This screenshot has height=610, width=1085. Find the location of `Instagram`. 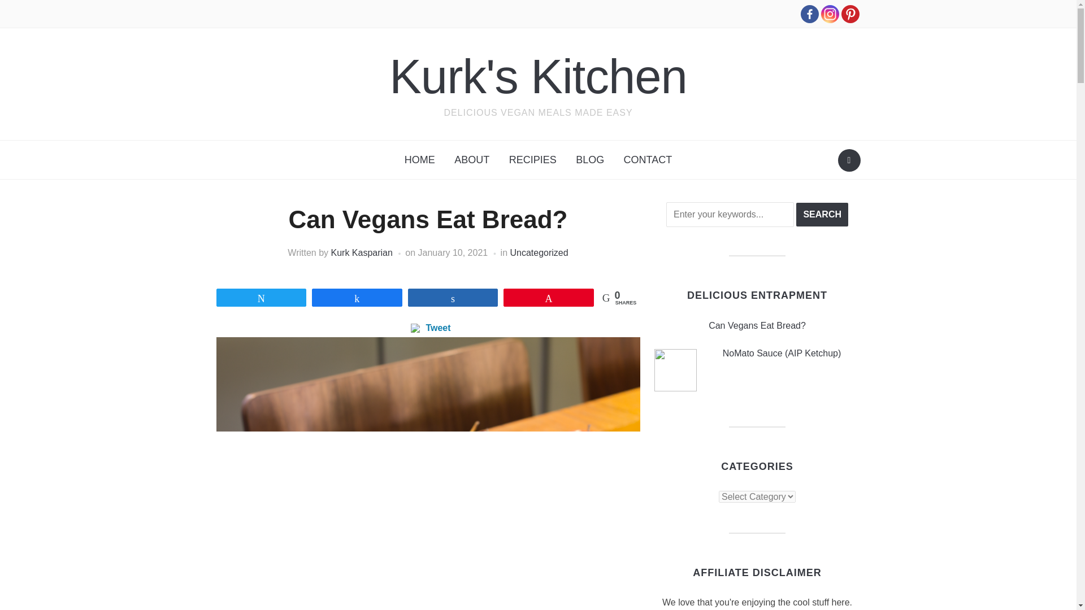

Instagram is located at coordinates (830, 14).